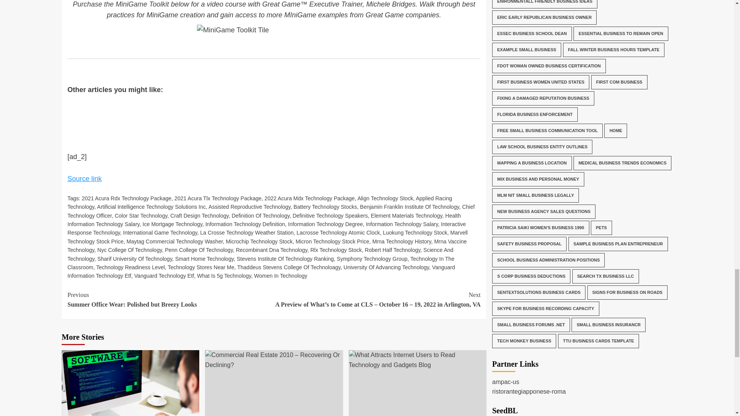  Describe the element at coordinates (120, 4) in the screenshot. I see `Purchase the MiniGame Toolkit` at that location.